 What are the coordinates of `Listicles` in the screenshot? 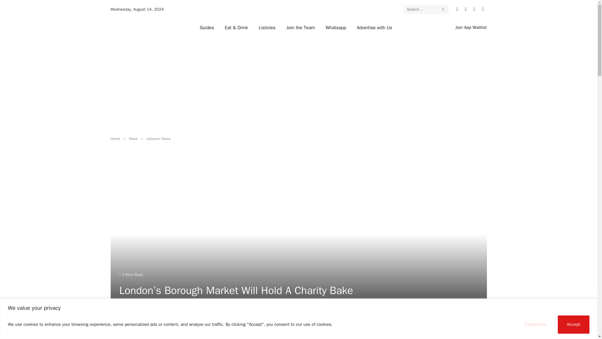 It's located at (267, 27).